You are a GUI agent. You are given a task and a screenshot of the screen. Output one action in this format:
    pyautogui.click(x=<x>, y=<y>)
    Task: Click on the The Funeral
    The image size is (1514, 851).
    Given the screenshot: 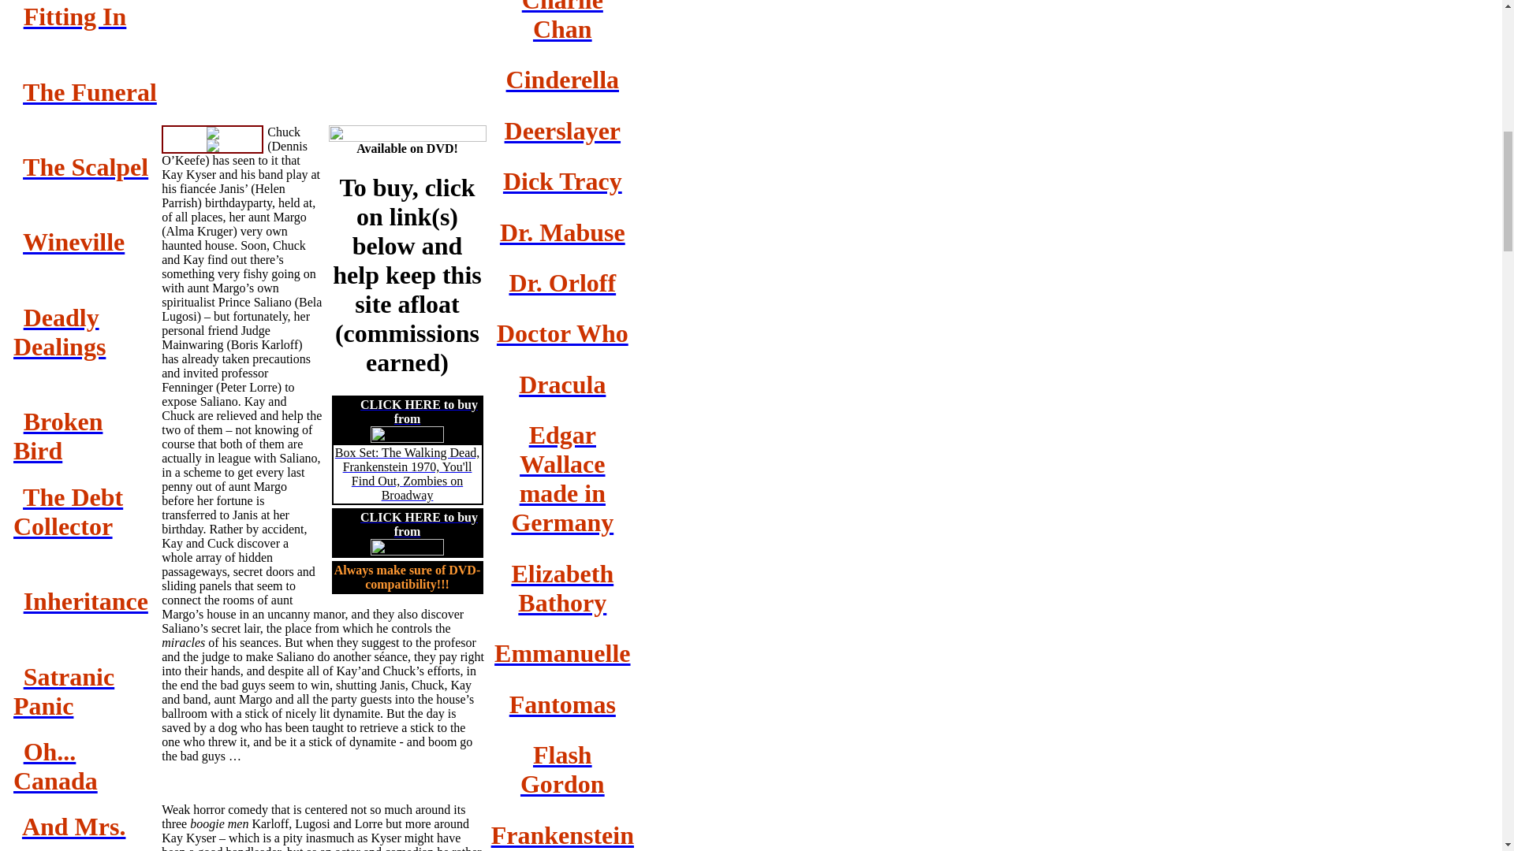 What is the action you would take?
    pyautogui.click(x=90, y=91)
    